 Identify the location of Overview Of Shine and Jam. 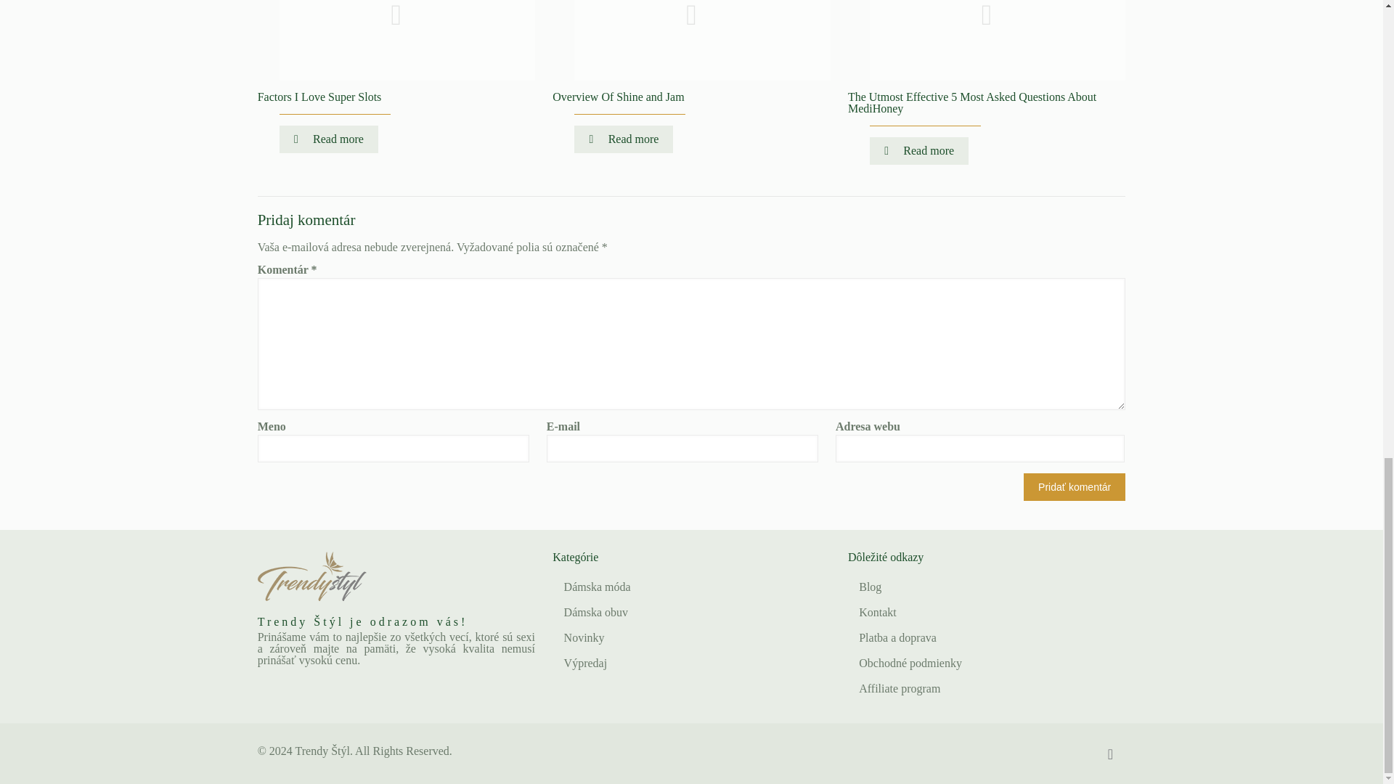
(618, 97).